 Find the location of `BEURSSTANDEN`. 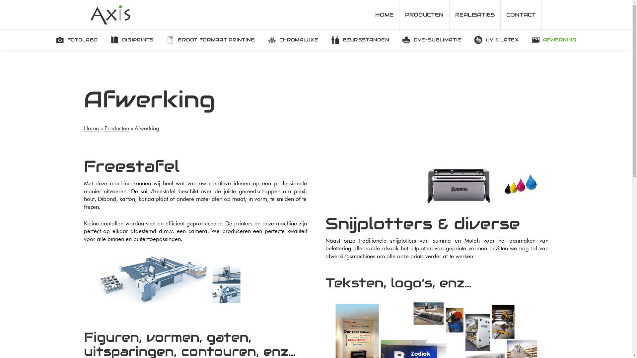

BEURSSTANDEN is located at coordinates (360, 40).